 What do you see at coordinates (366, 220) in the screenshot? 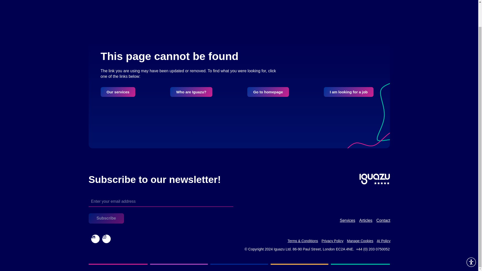
I see `Articles` at bounding box center [366, 220].